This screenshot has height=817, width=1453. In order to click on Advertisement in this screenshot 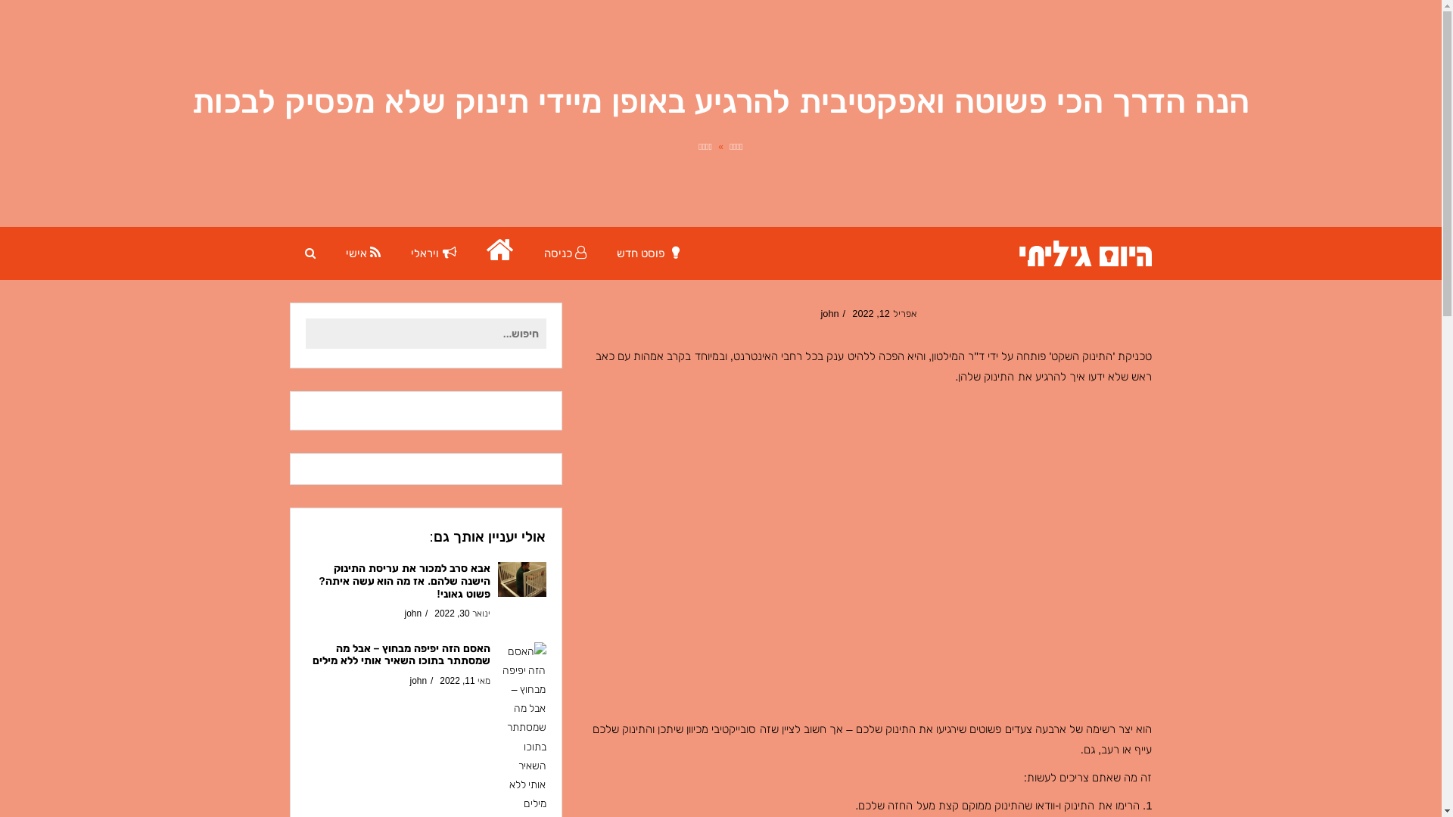, I will do `click(868, 557)`.